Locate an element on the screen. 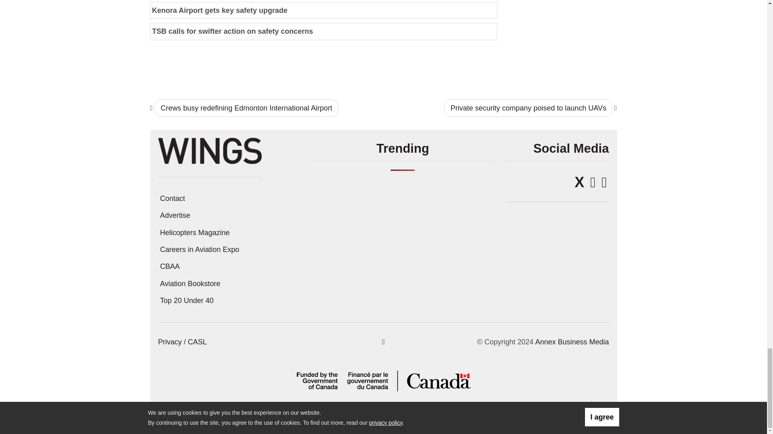 This screenshot has height=434, width=773. Wings Magazine is located at coordinates (209, 150).